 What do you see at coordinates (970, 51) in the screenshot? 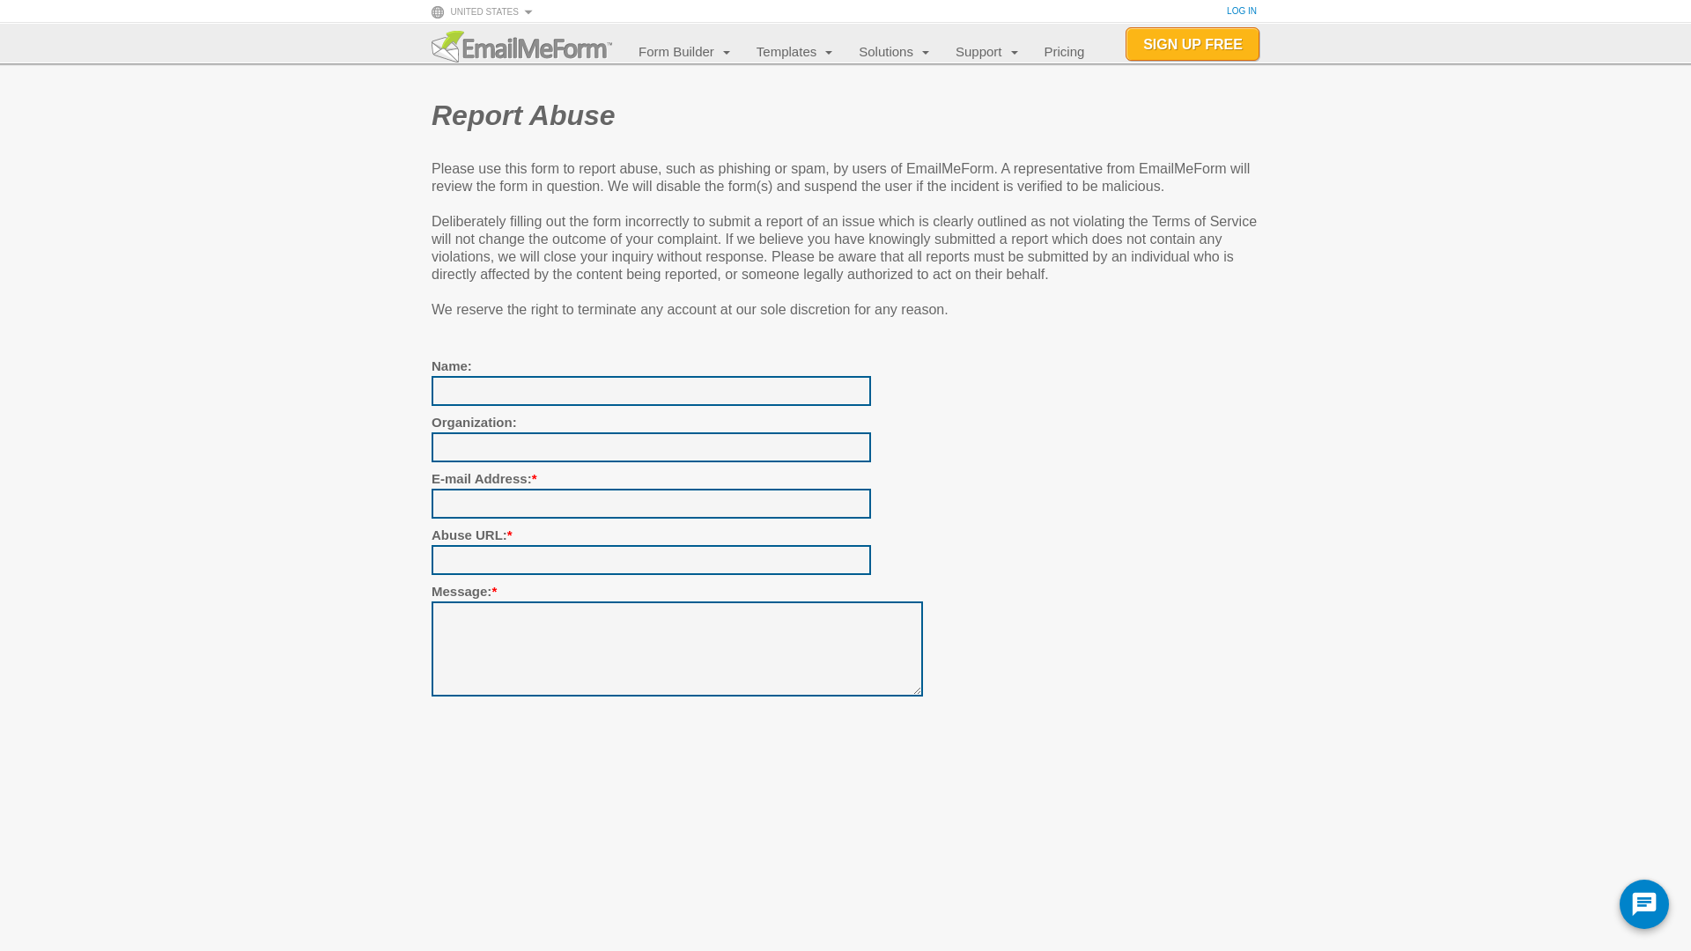
I see `Support` at bounding box center [970, 51].